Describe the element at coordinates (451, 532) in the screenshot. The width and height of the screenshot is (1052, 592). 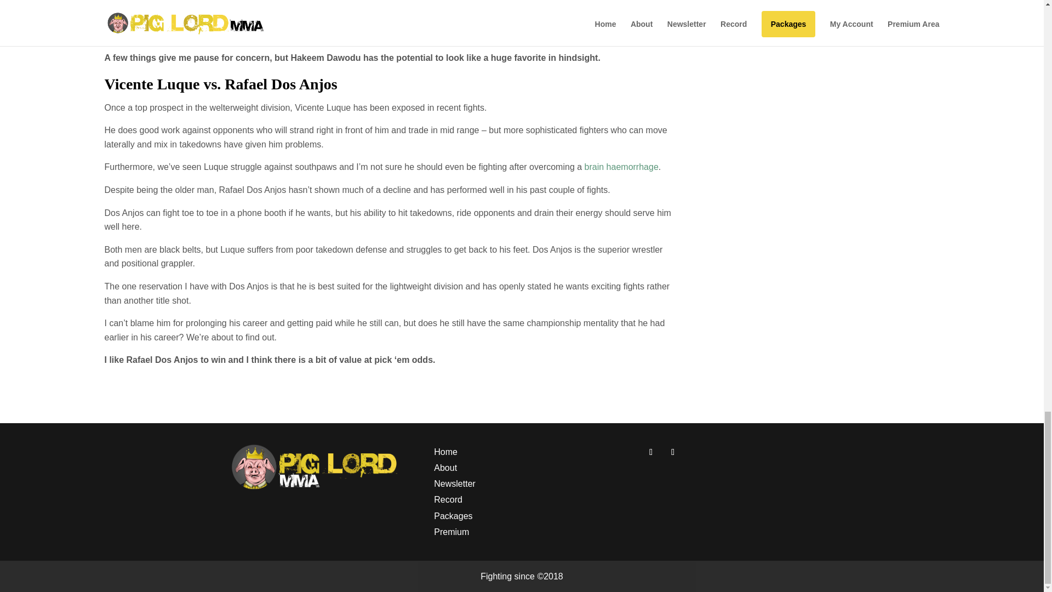
I see `Premium` at that location.